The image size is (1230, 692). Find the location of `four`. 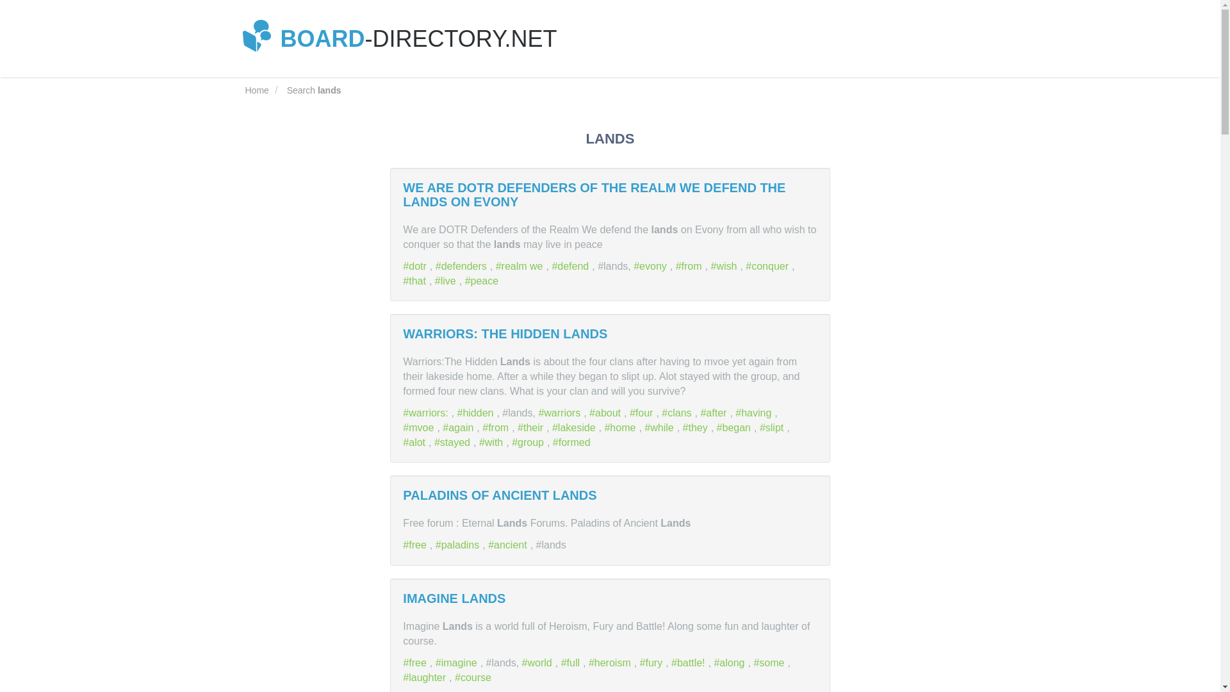

four is located at coordinates (643, 413).